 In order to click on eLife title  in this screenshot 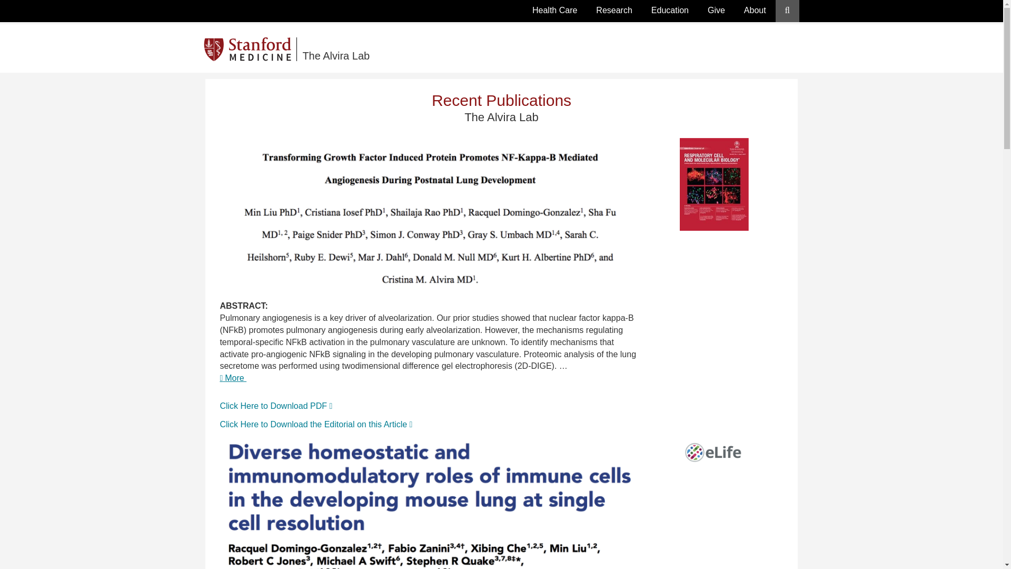, I will do `click(429, 503)`.